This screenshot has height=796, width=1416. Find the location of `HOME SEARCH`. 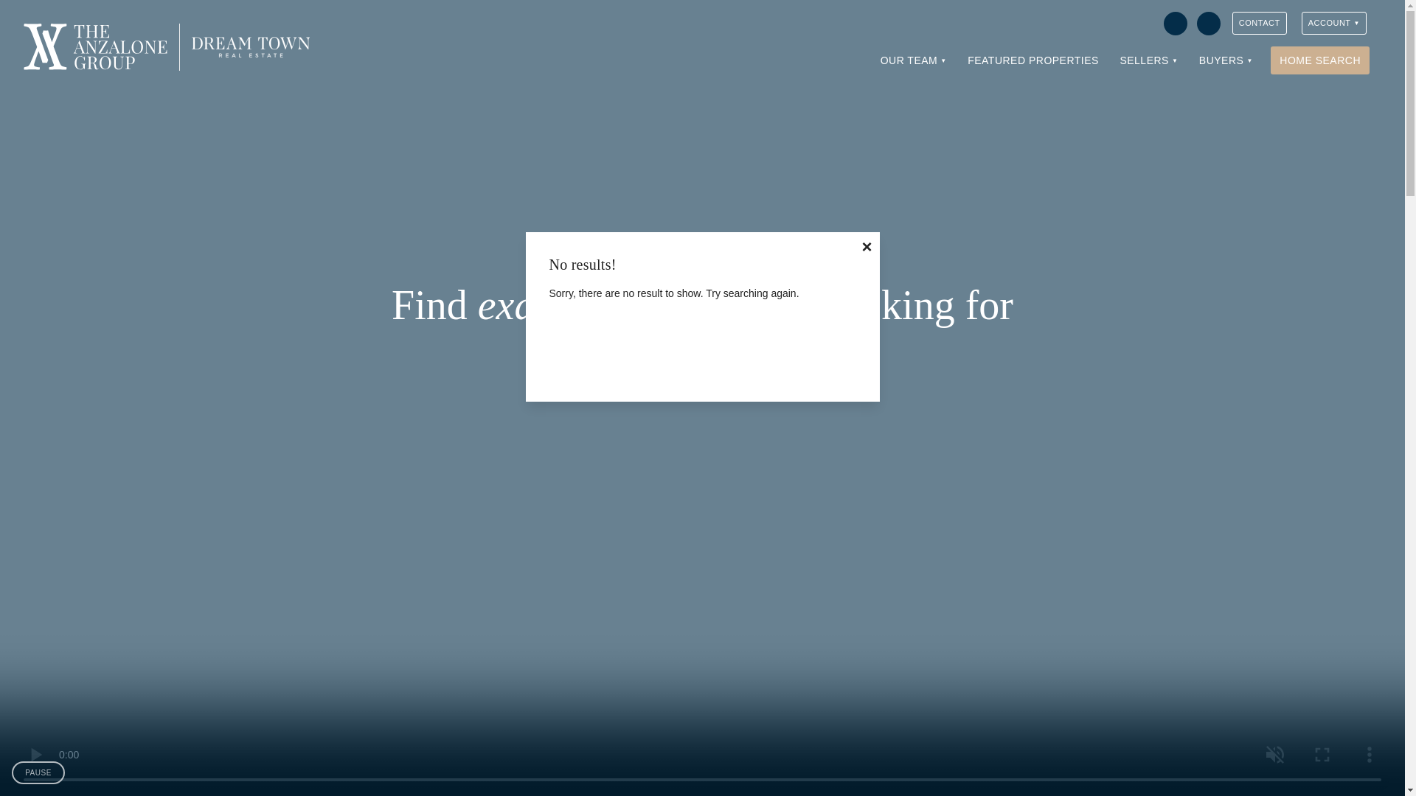

HOME SEARCH is located at coordinates (1319, 60).